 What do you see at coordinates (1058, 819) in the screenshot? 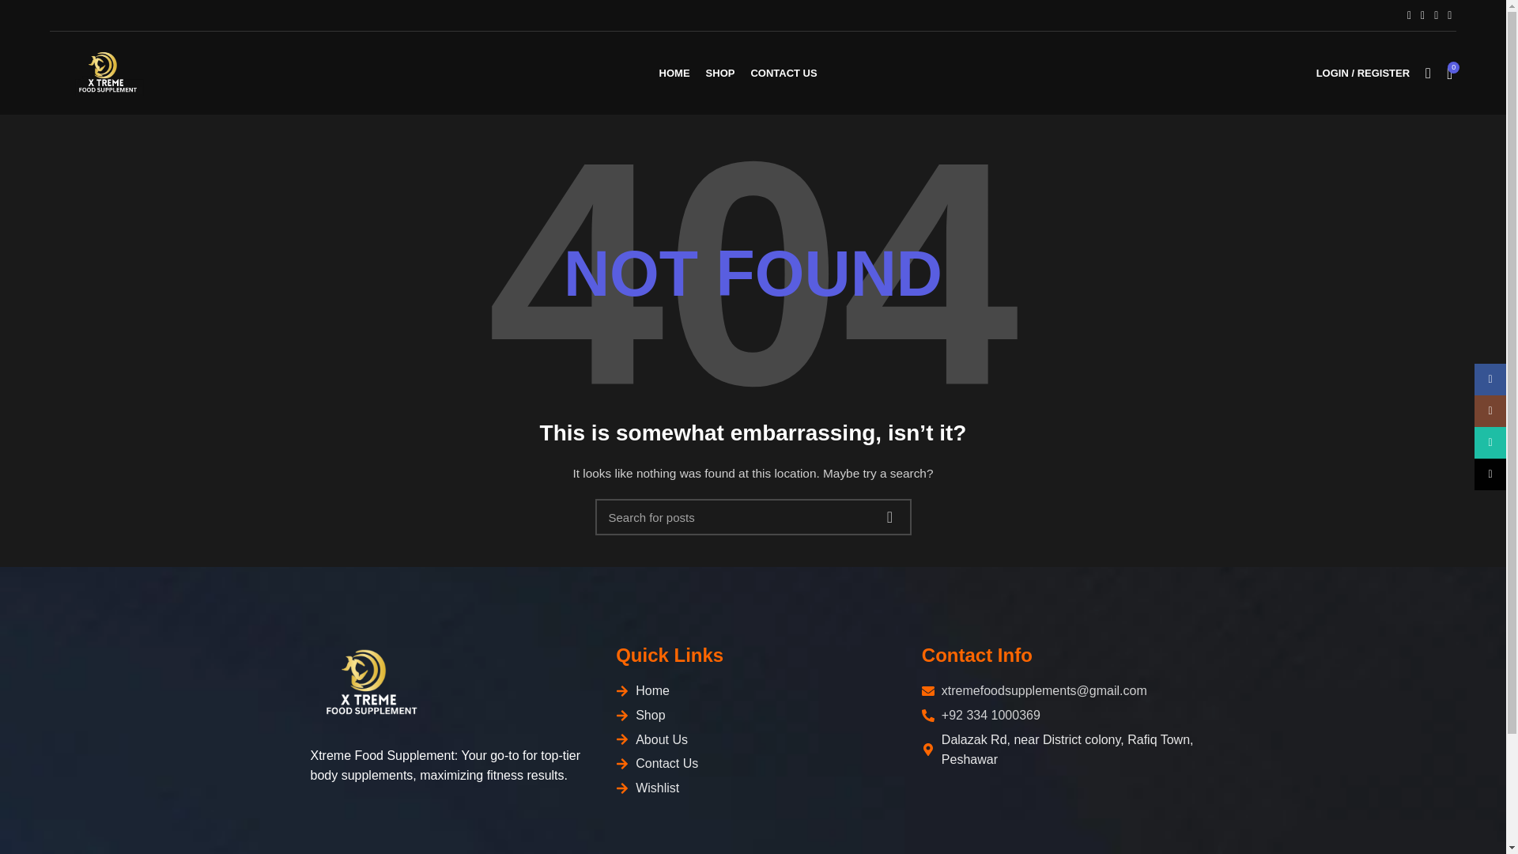
I see `Peshawar, Pakistan` at bounding box center [1058, 819].